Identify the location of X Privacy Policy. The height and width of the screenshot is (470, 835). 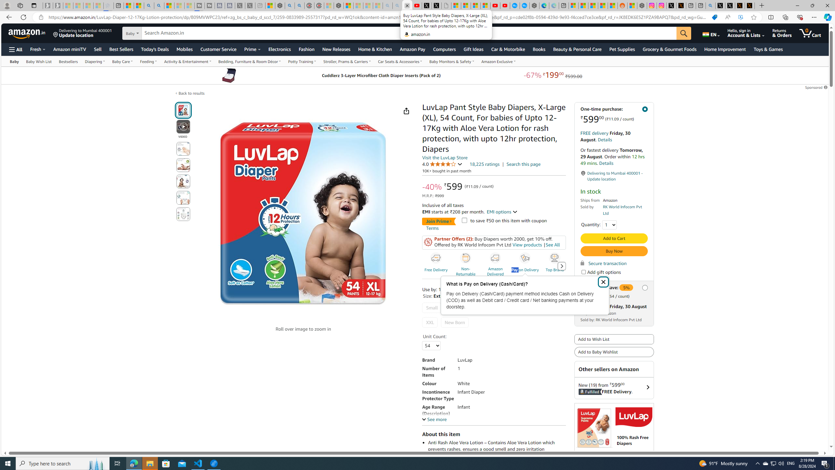
(750, 6).